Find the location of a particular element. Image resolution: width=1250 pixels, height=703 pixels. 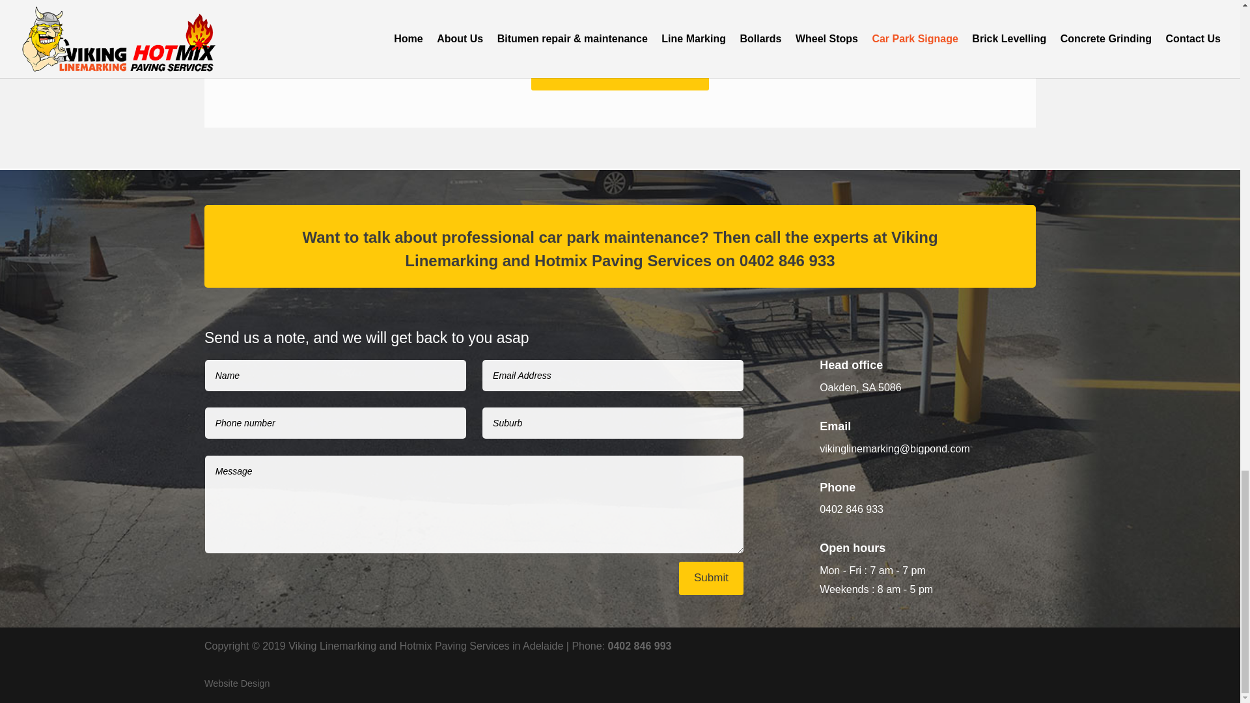

website adelaide is located at coordinates (237, 683).